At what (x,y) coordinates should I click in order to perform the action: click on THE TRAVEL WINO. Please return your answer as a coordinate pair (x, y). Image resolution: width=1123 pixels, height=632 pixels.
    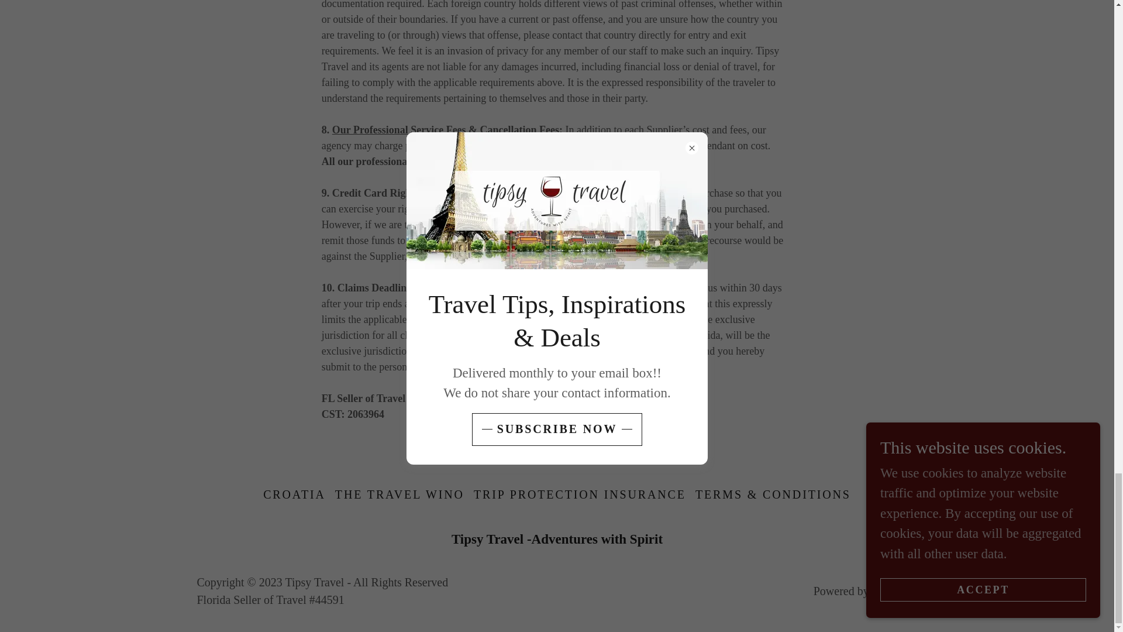
    Looking at the image, I should click on (399, 495).